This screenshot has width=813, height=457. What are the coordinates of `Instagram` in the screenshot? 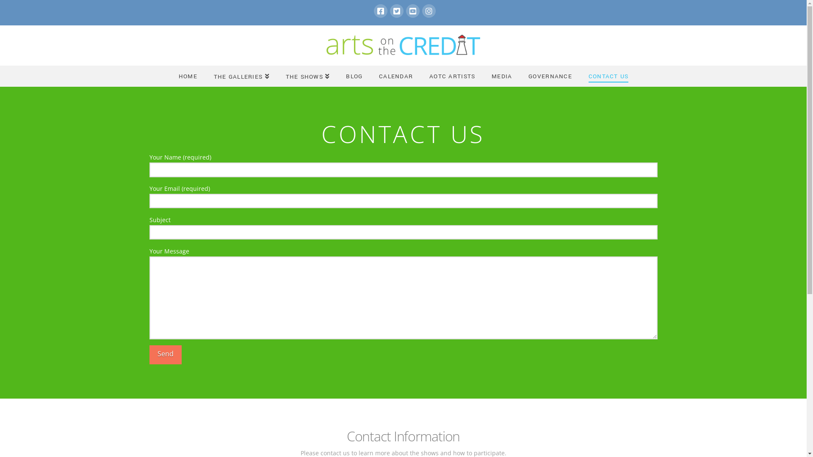 It's located at (429, 11).